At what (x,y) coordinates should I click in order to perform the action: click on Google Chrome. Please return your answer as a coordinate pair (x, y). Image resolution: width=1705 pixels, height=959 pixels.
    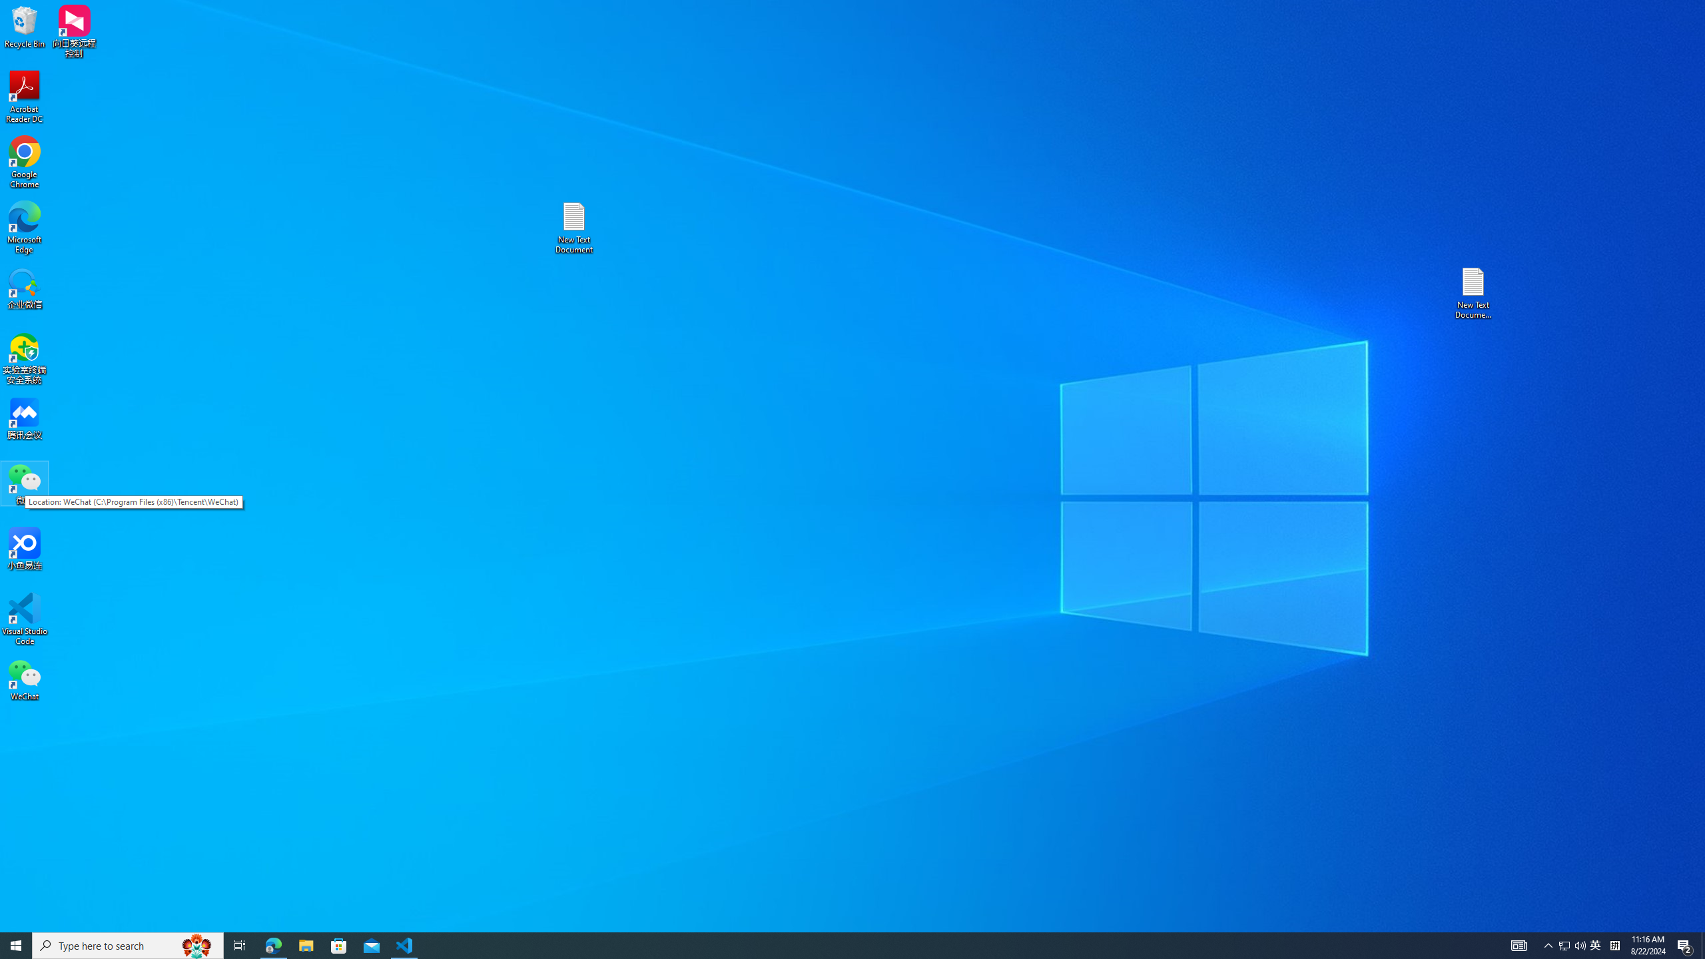
    Looking at the image, I should click on (25, 162).